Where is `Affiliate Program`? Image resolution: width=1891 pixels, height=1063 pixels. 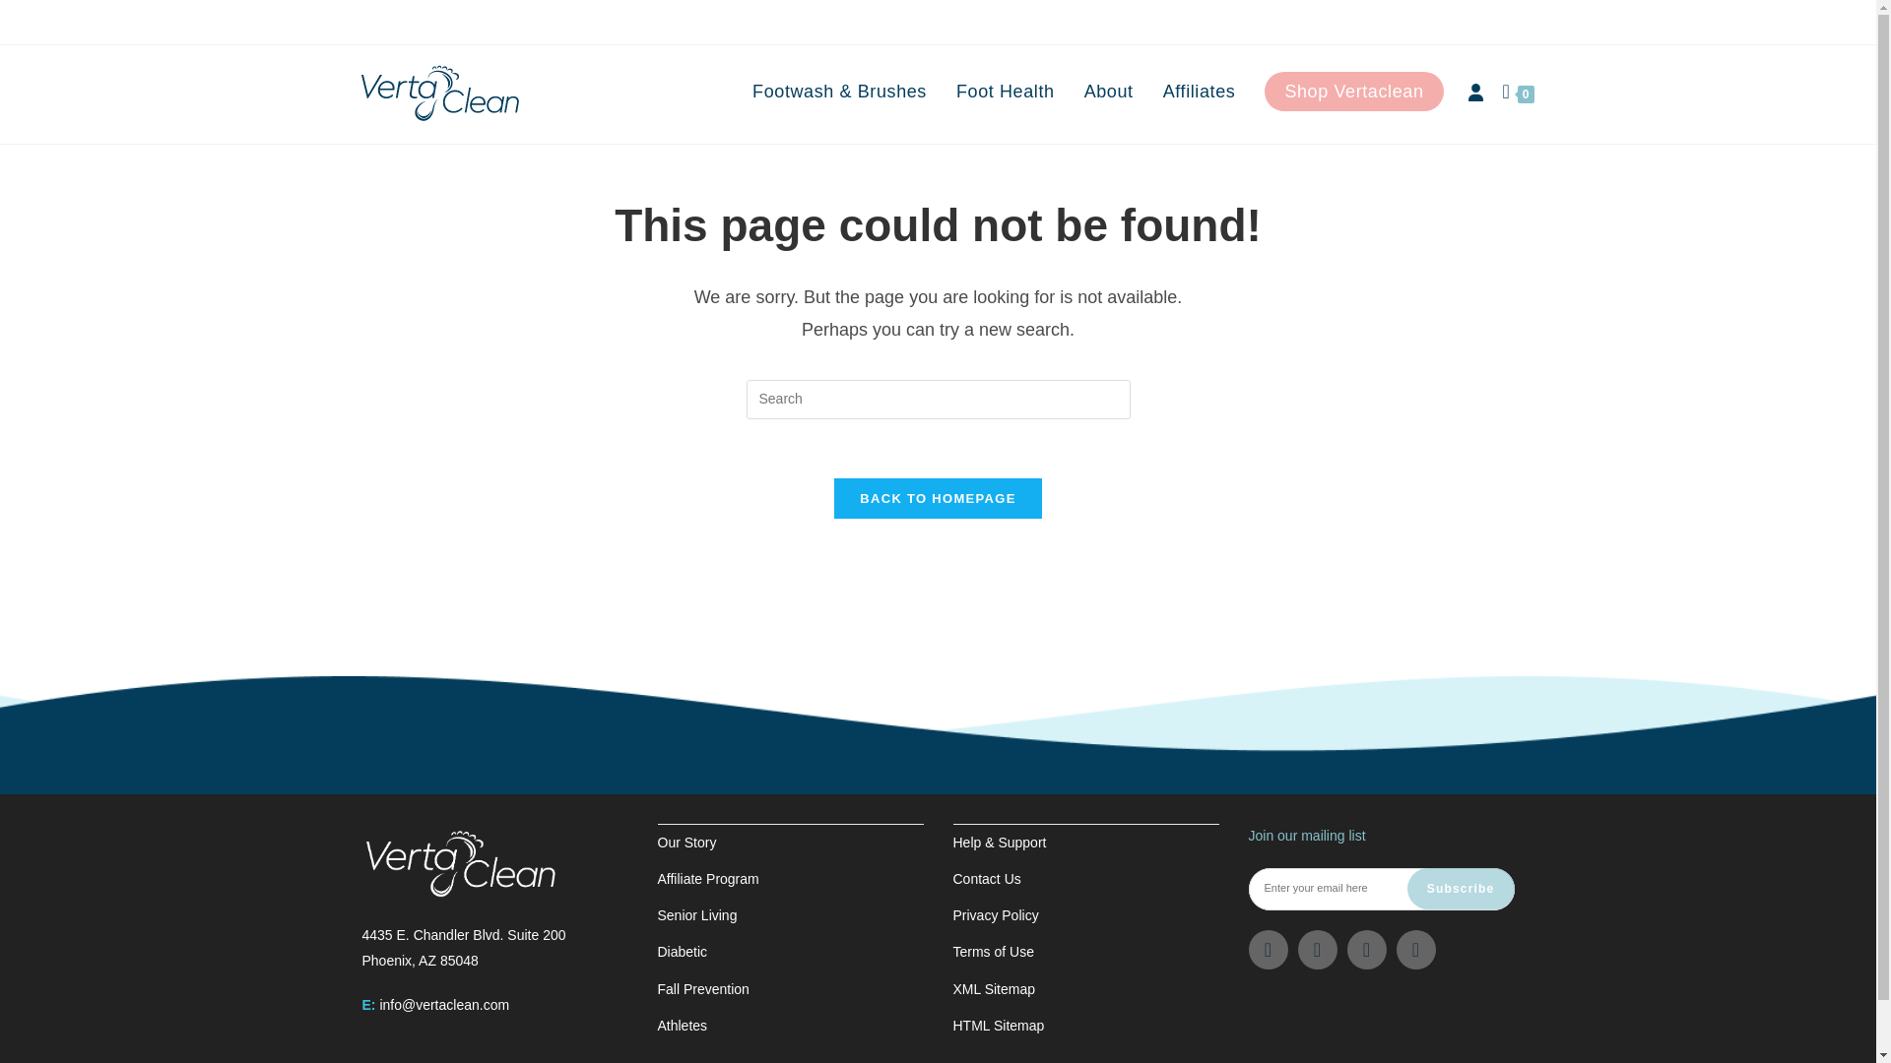
Affiliate Program is located at coordinates (709, 878).